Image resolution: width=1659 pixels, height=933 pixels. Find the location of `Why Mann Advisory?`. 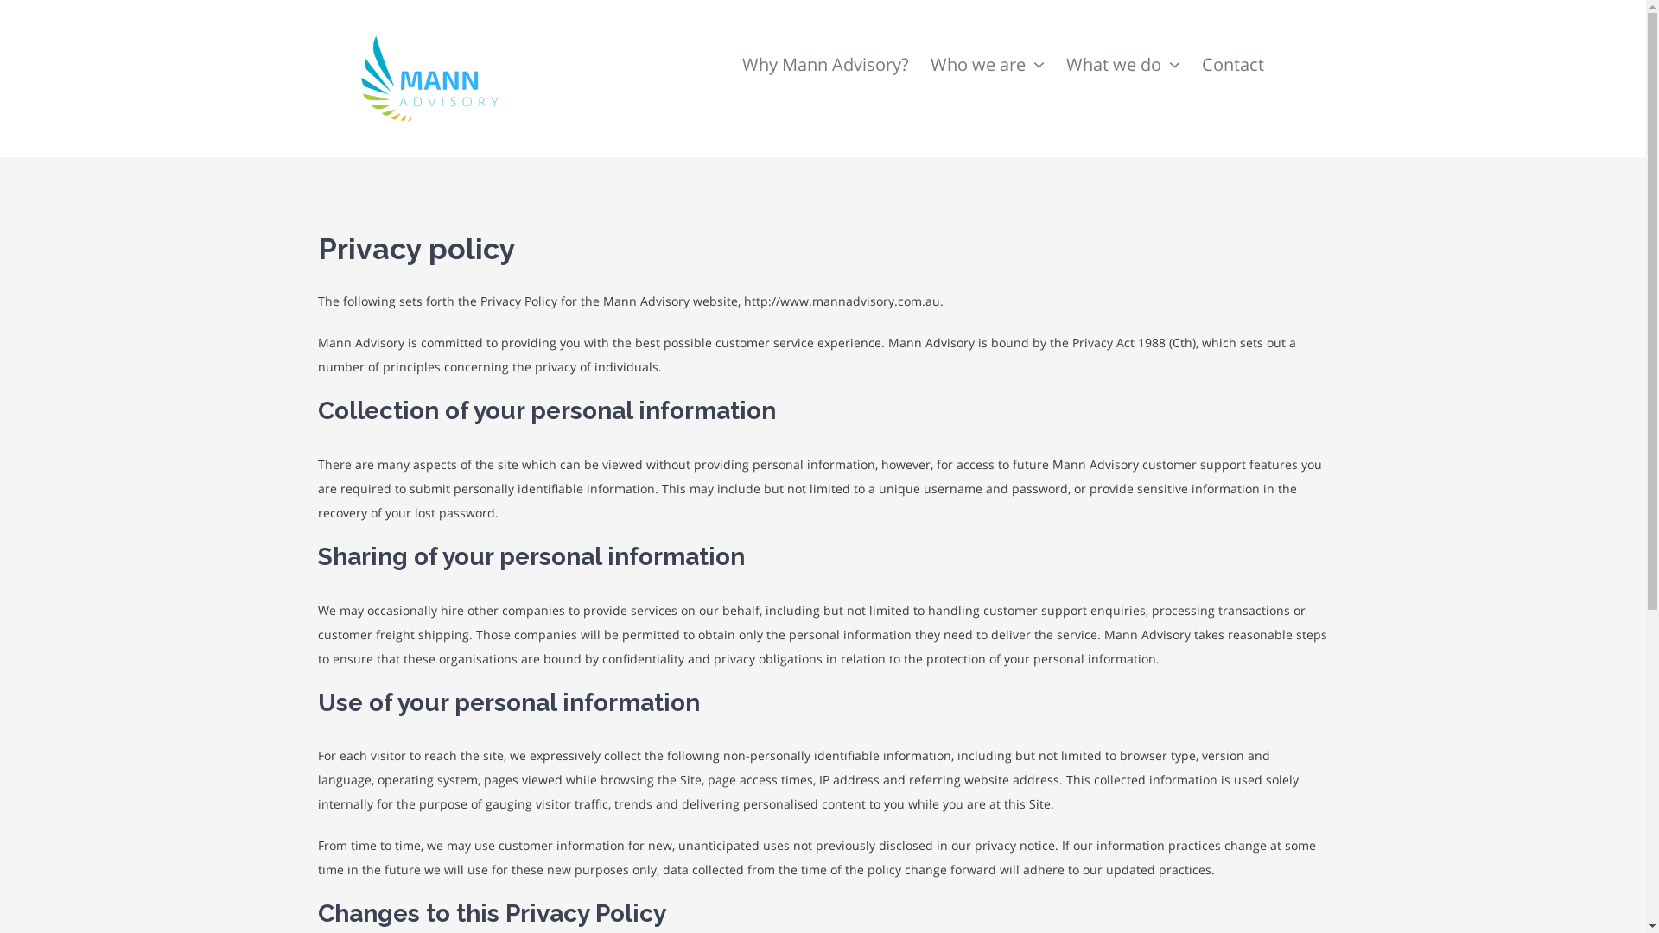

Why Mann Advisory? is located at coordinates (824, 44).